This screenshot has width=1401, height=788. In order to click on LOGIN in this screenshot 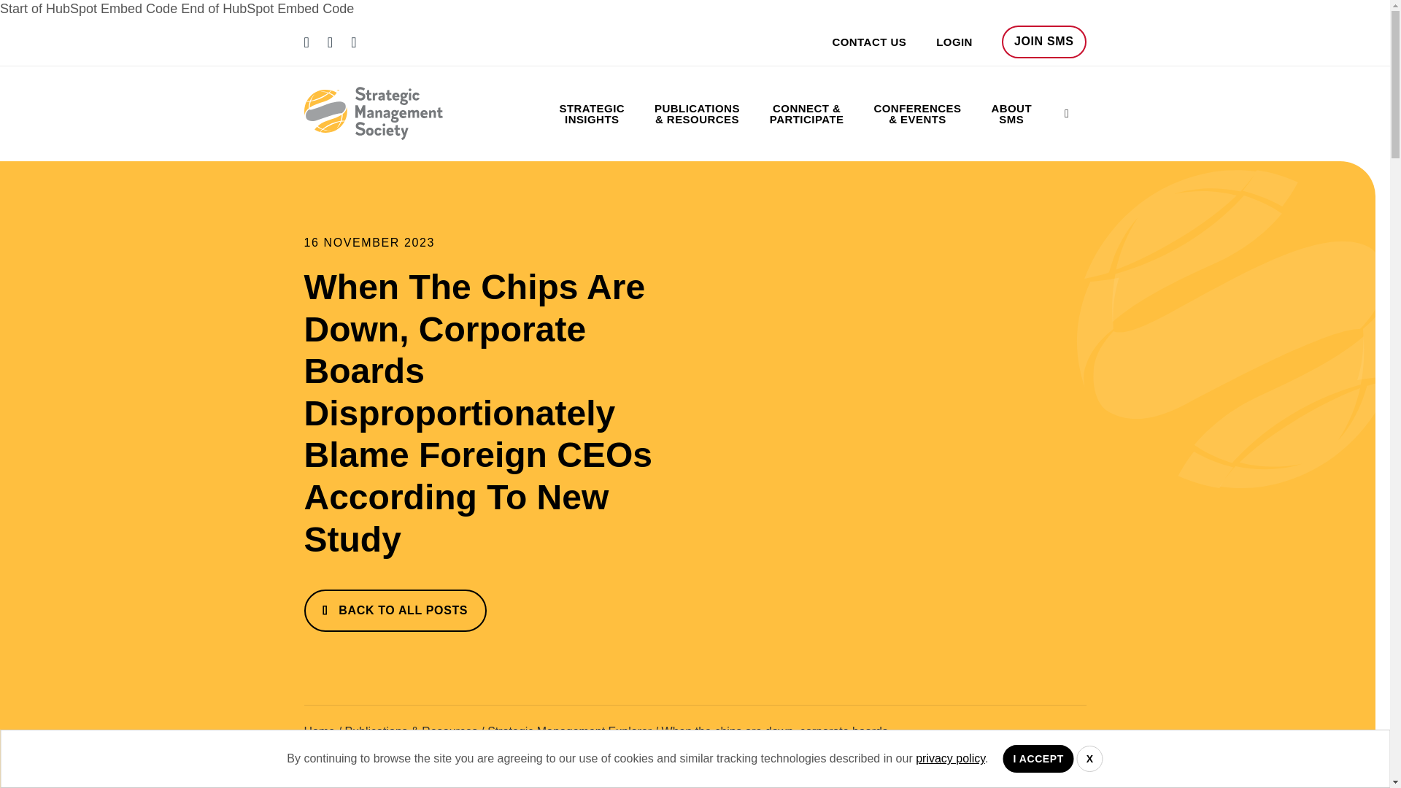, I will do `click(939, 41)`.